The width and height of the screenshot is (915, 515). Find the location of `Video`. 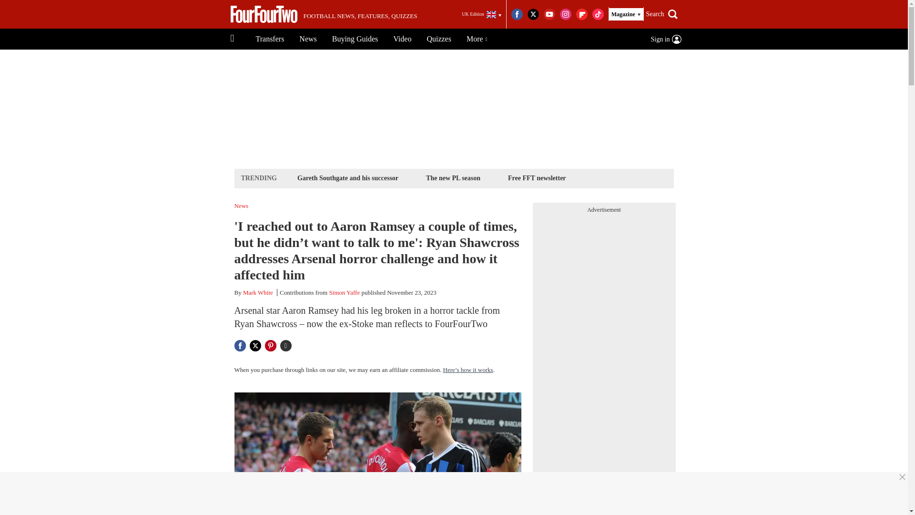

Video is located at coordinates (402, 39).